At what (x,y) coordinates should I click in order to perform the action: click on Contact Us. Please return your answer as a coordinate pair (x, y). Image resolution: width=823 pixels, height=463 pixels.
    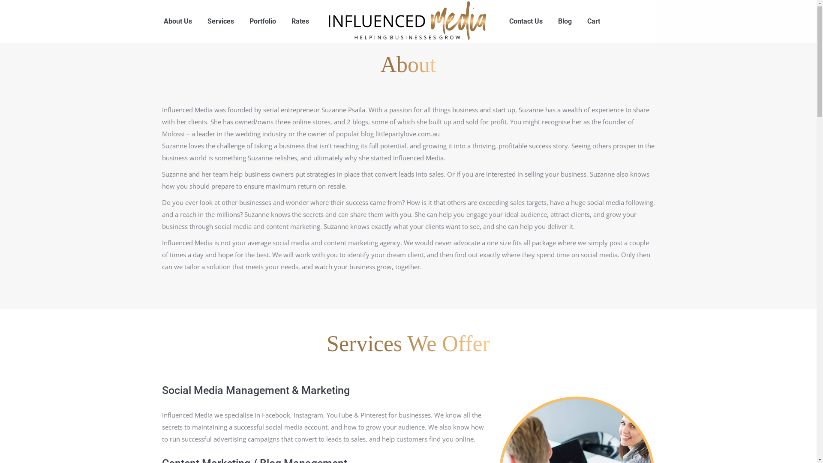
    Looking at the image, I should click on (526, 21).